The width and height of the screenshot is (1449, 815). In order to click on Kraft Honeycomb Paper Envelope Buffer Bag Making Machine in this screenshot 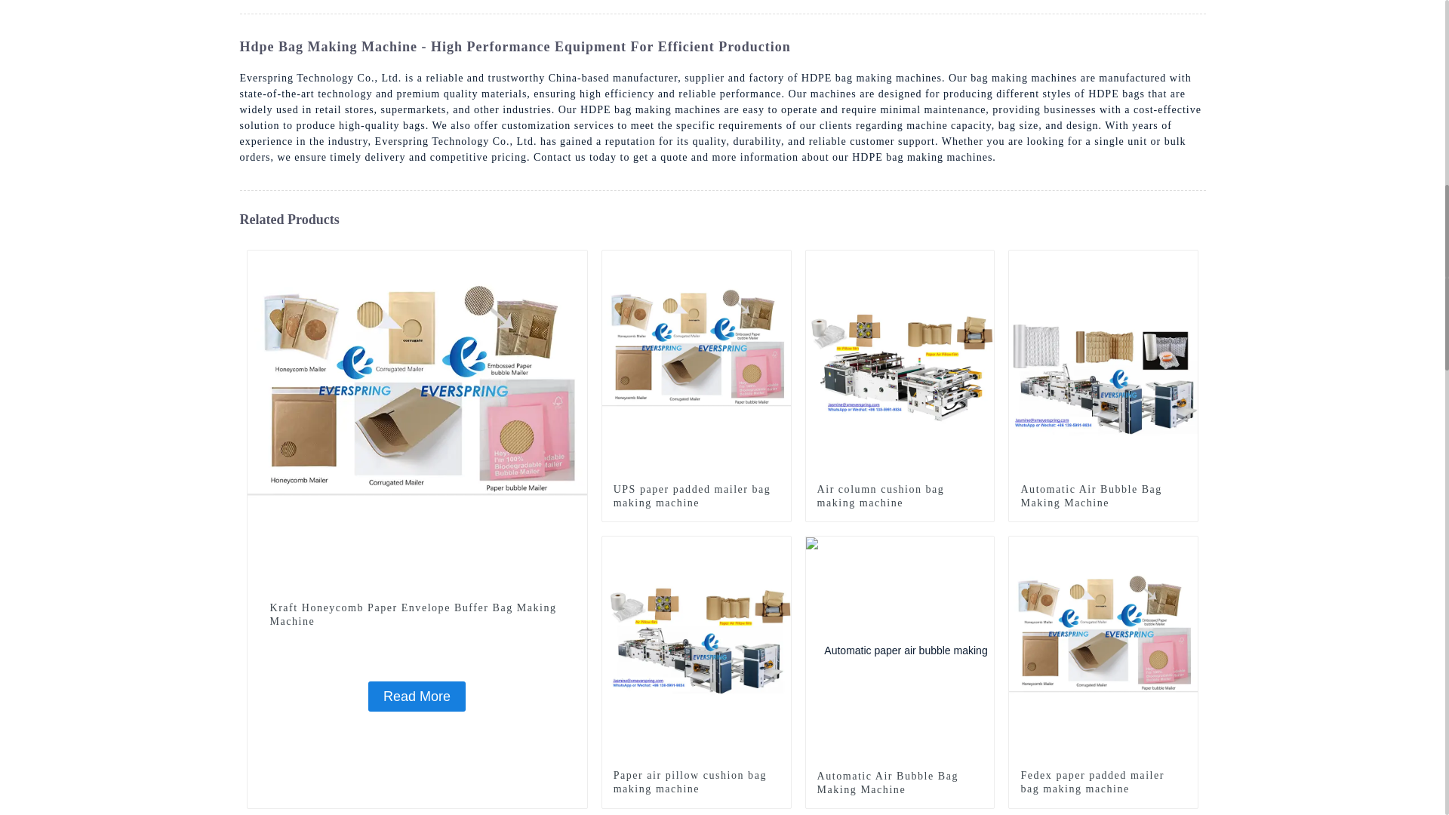, I will do `click(417, 614)`.